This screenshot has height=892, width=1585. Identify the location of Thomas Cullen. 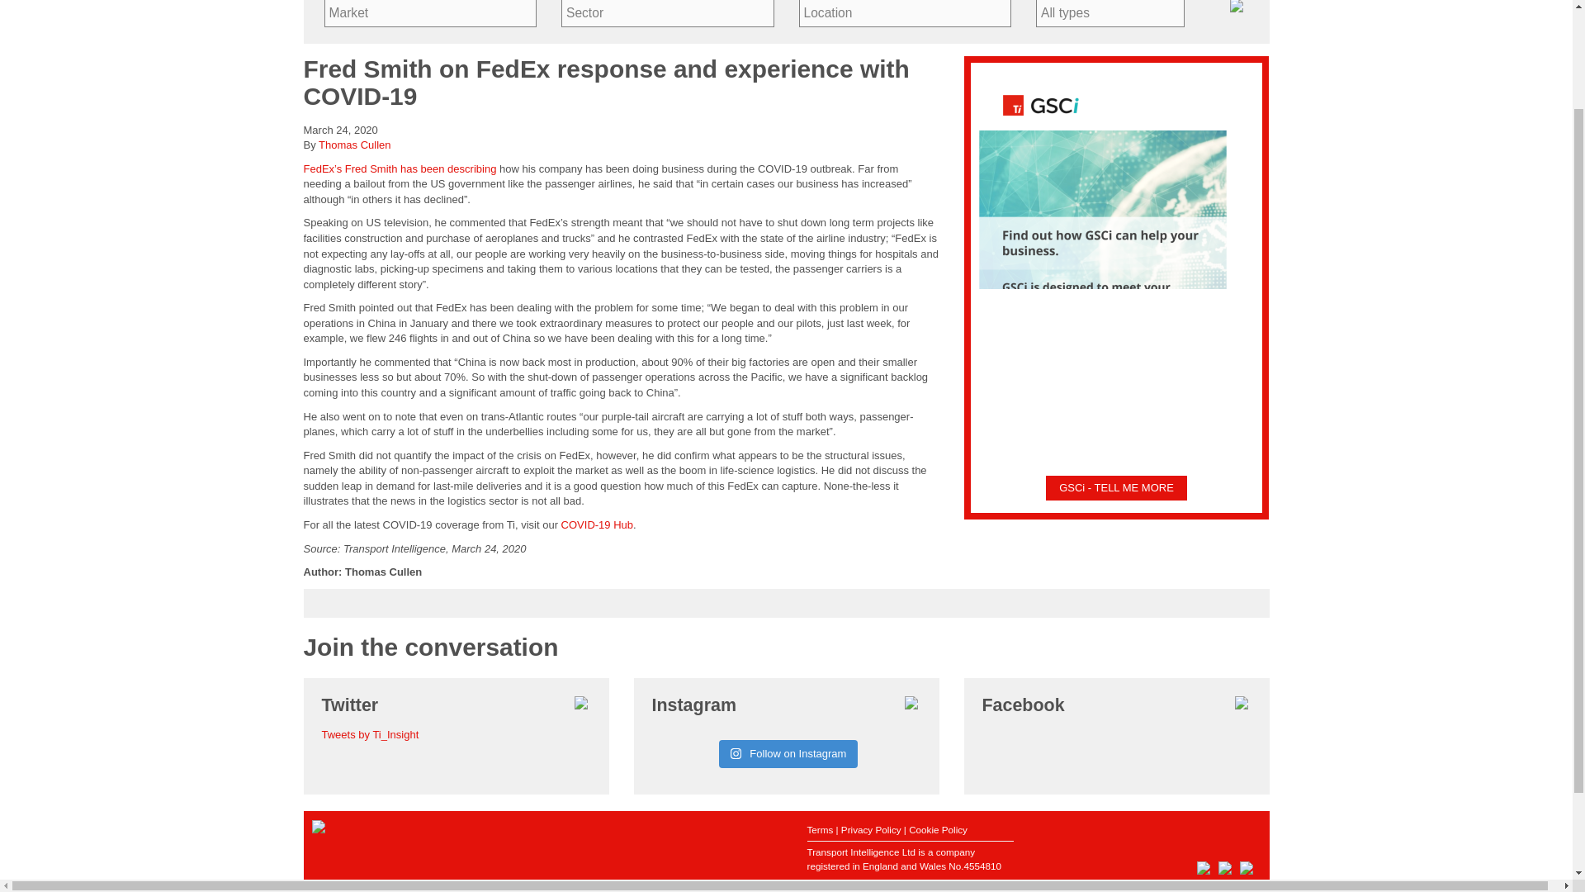
(353, 145).